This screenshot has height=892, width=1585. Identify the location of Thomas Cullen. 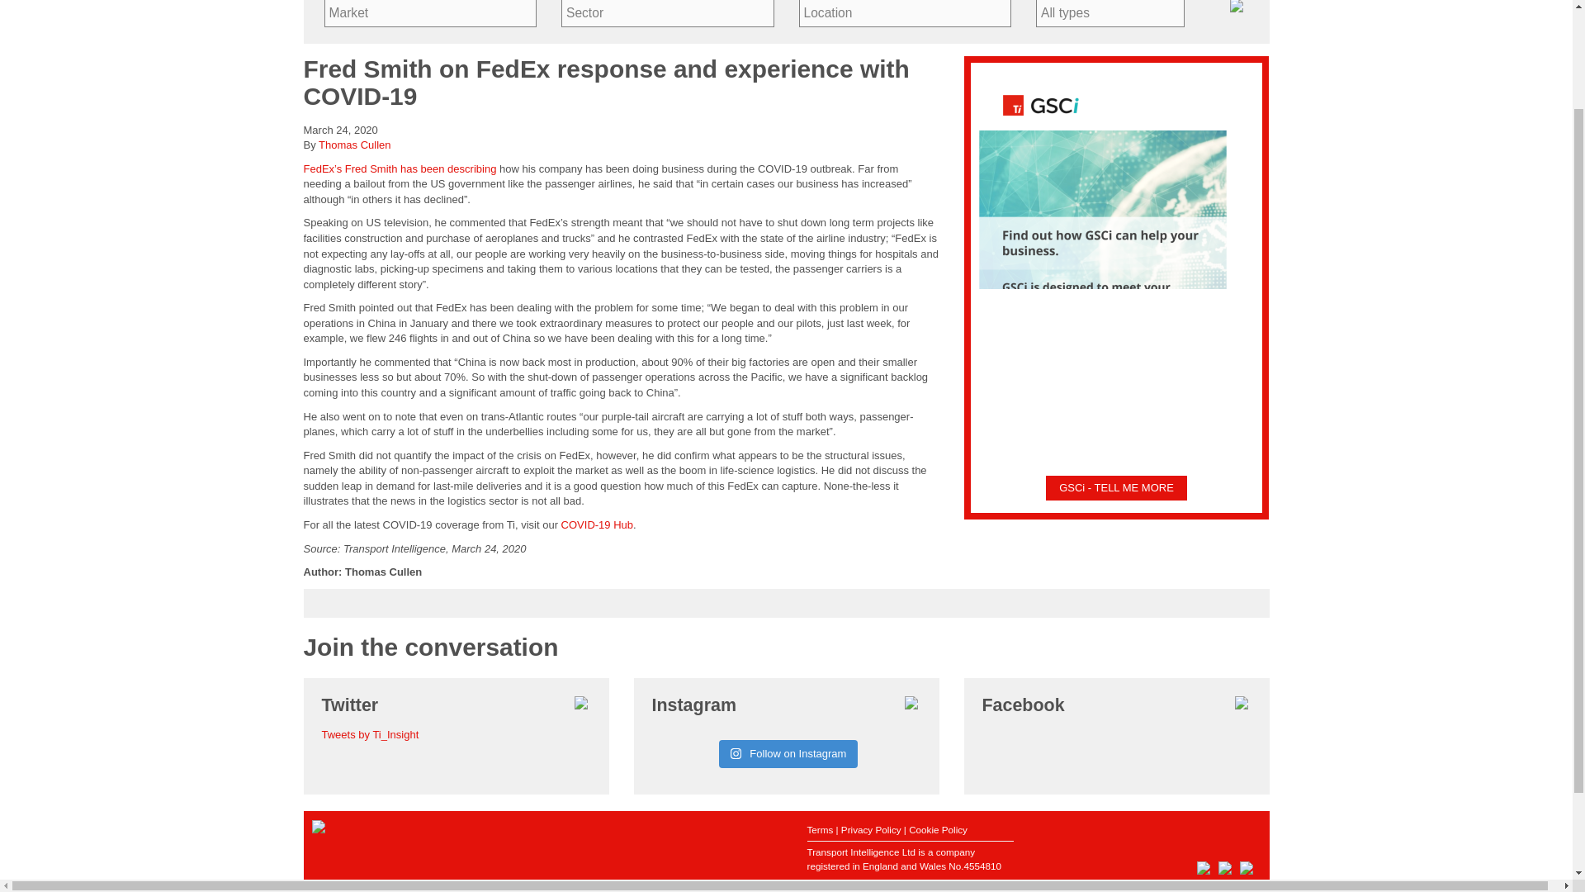
(353, 145).